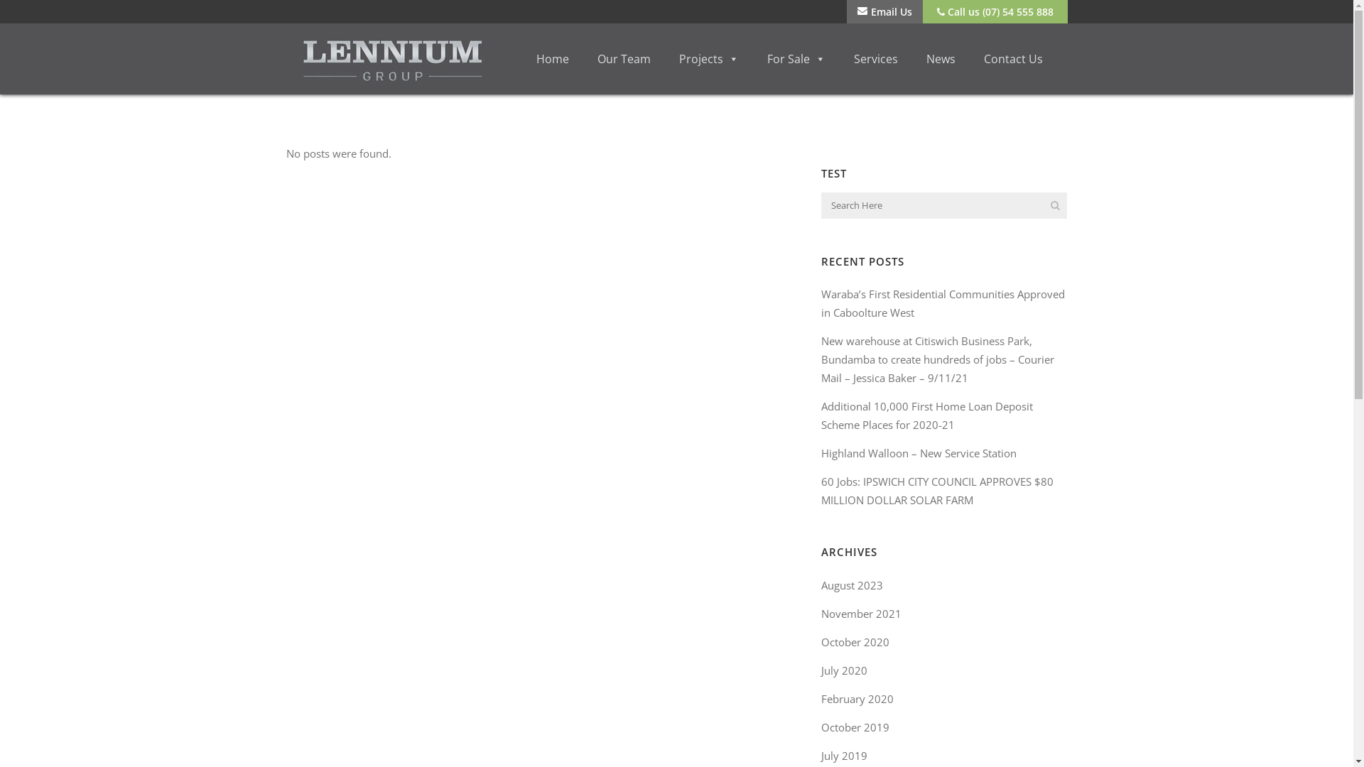  I want to click on Projects, so click(709, 59).